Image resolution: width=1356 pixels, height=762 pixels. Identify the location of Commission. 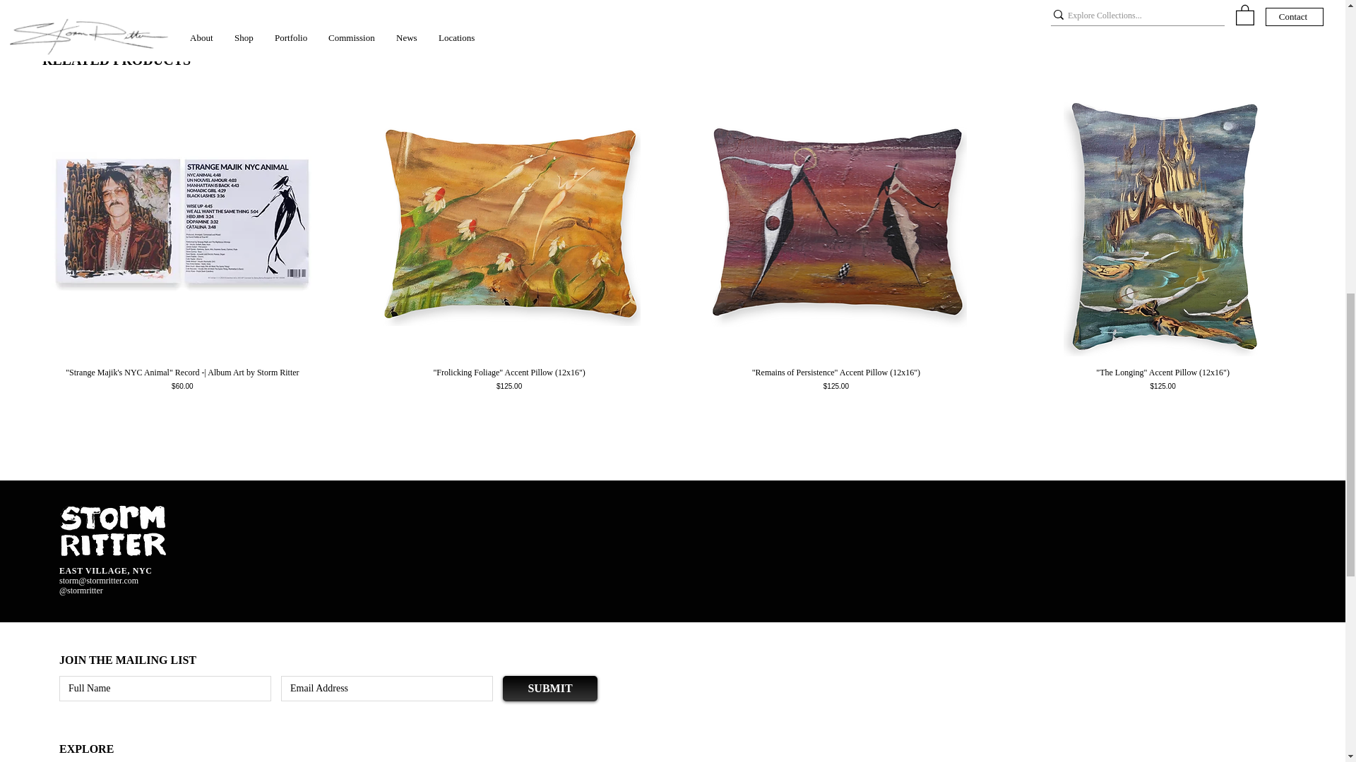
(1211, 6).